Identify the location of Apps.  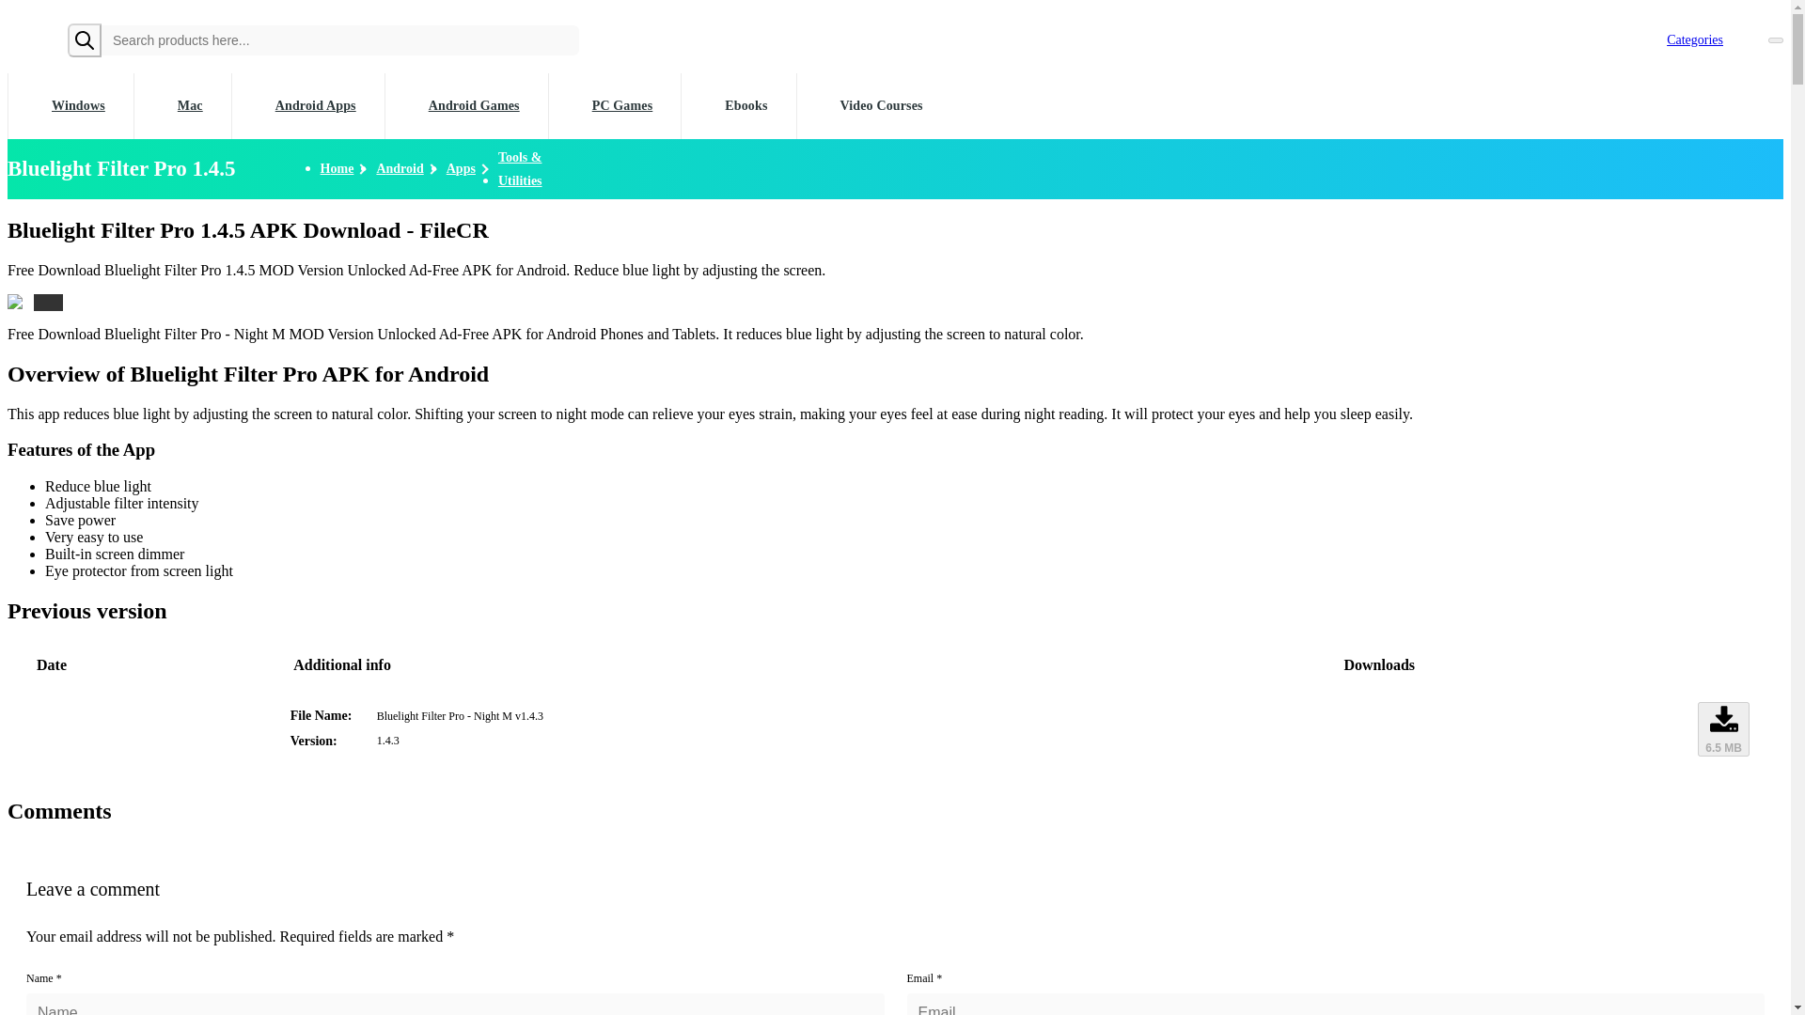
(461, 169).